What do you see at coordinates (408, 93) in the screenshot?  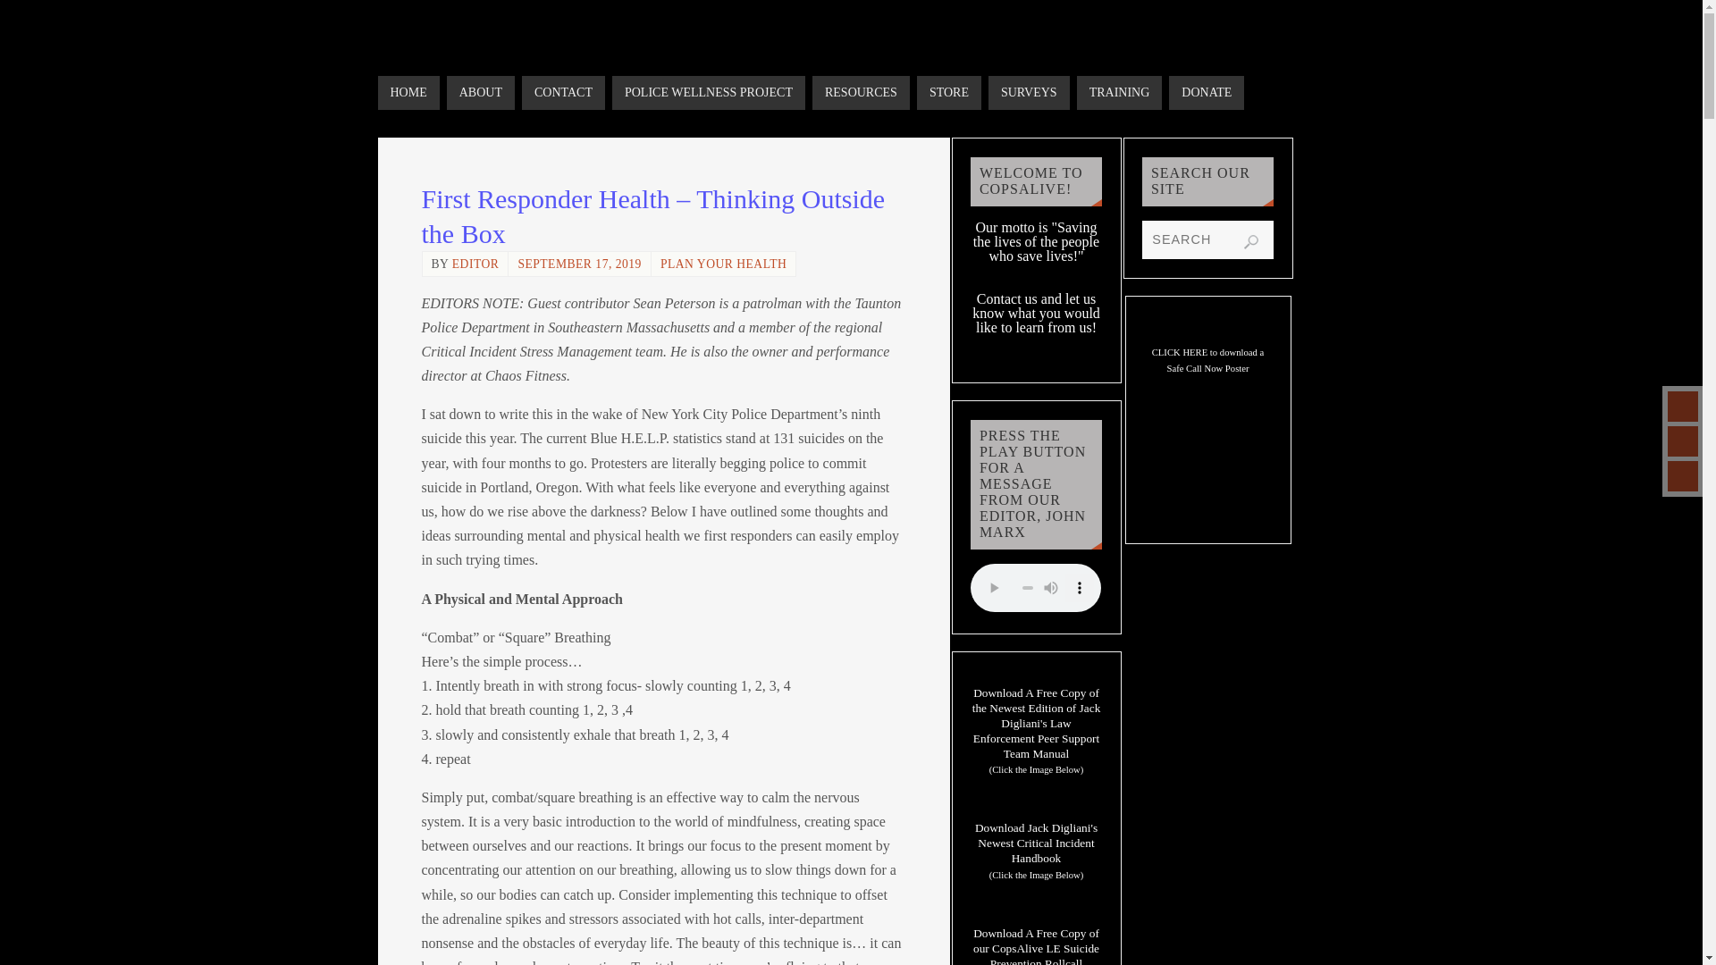 I see `HOME` at bounding box center [408, 93].